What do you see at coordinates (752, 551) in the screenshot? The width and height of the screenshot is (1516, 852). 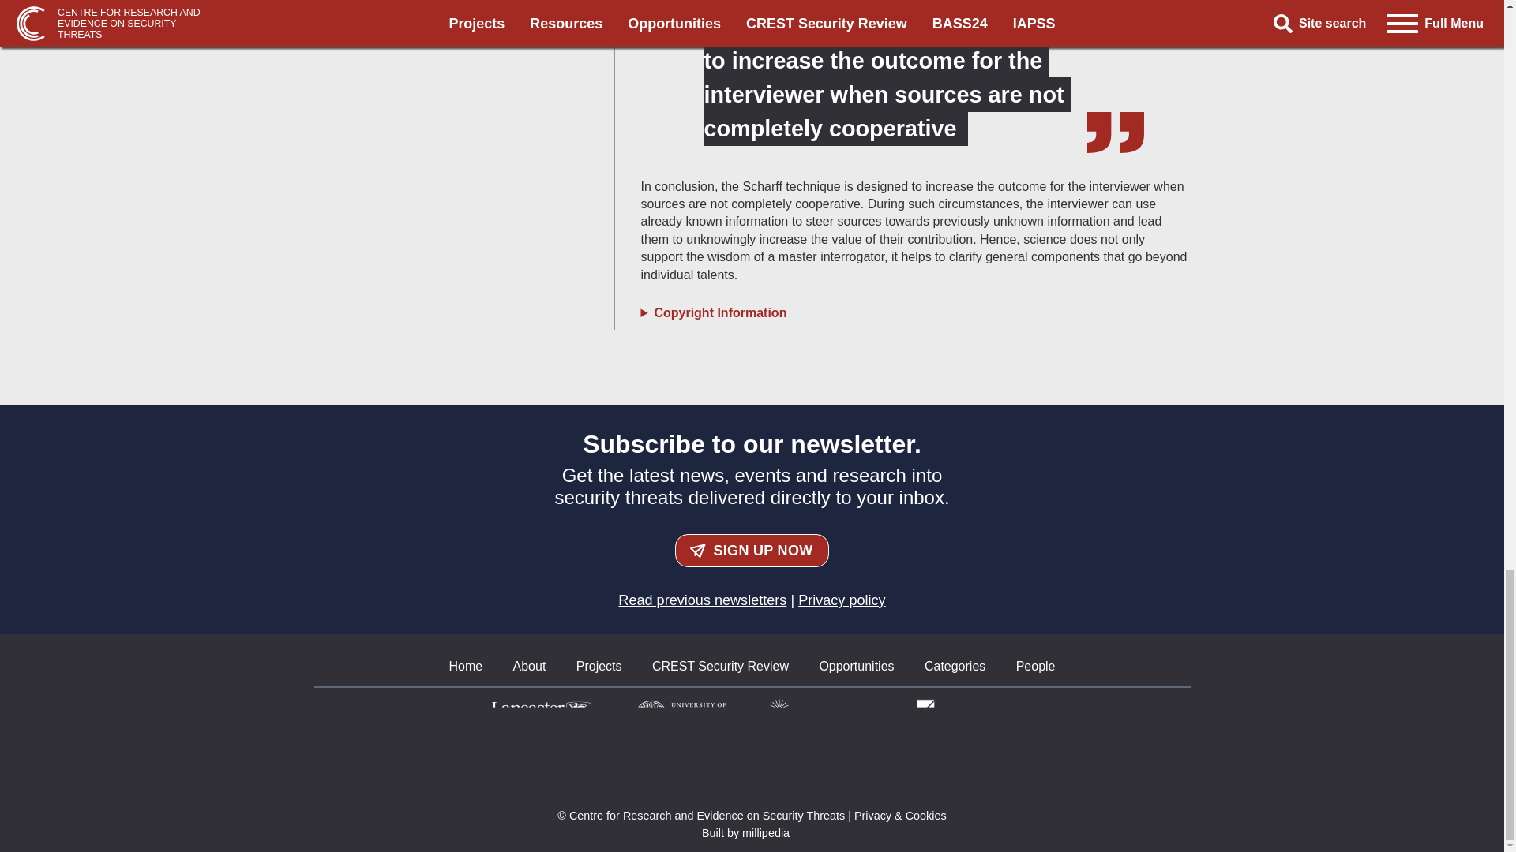 I see `SIGN UP NOW` at bounding box center [752, 551].